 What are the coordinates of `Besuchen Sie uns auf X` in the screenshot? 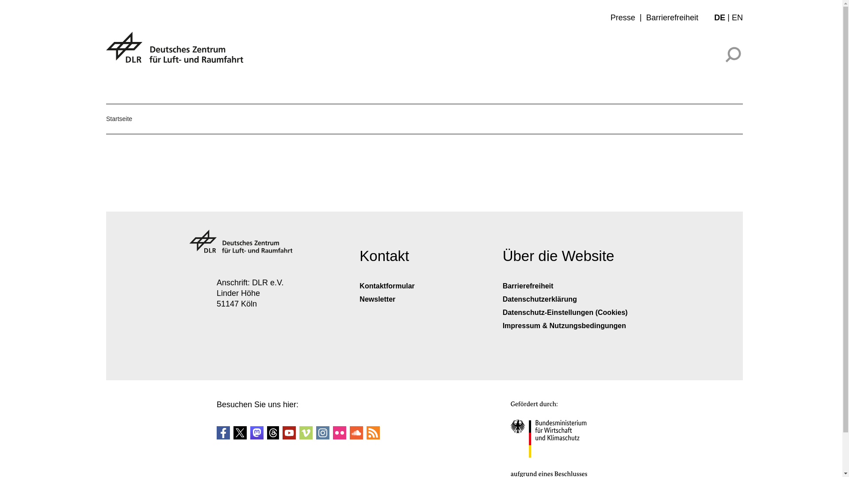 It's located at (240, 433).